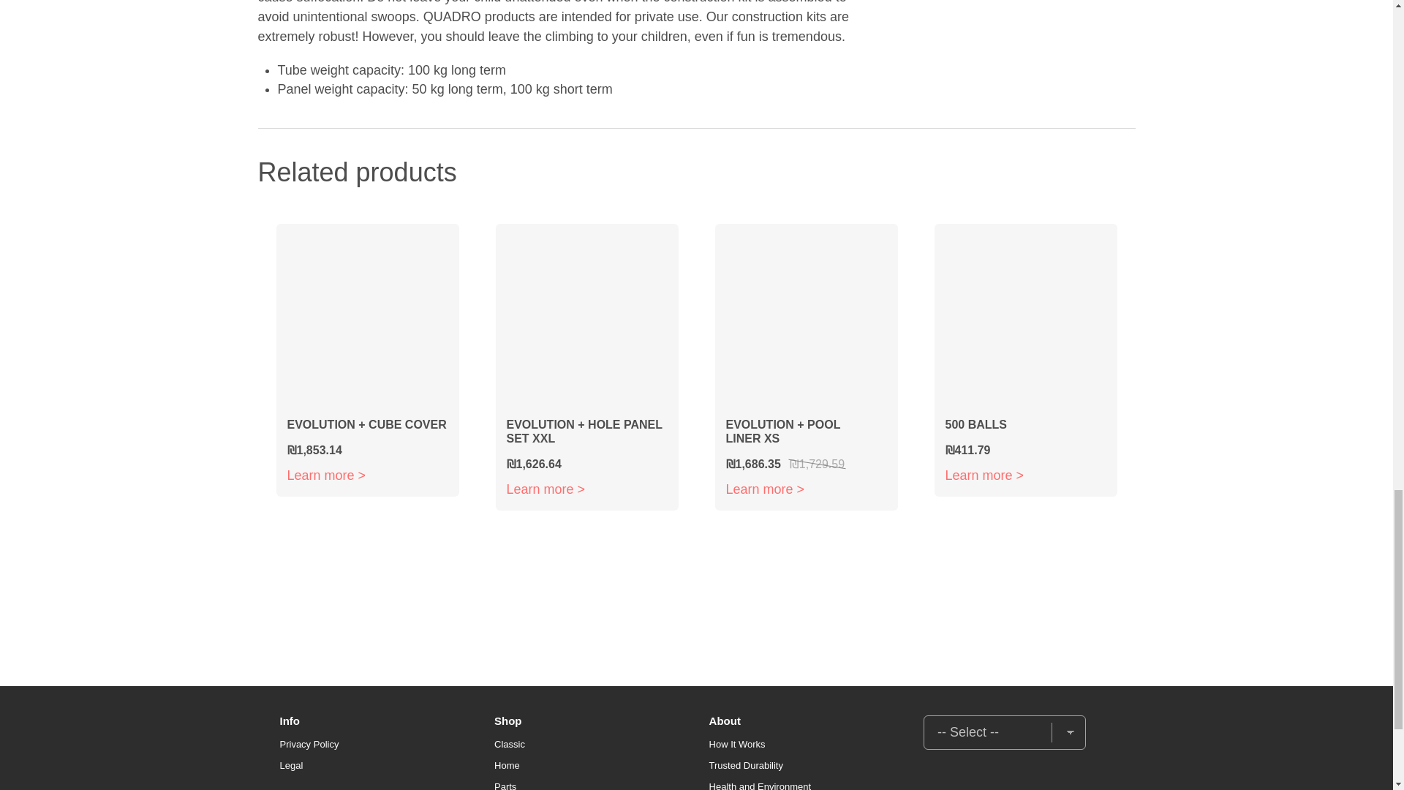 The image size is (1404, 790). I want to click on -- Select --, so click(1005, 732).